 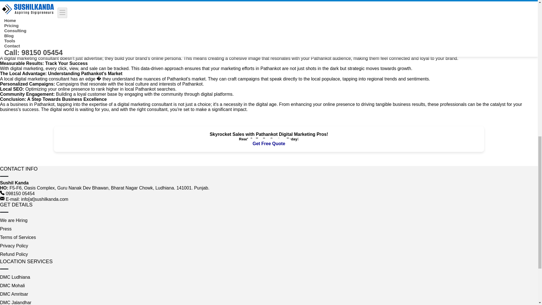 What do you see at coordinates (15, 277) in the screenshot?
I see `DMC Ludhiana` at bounding box center [15, 277].